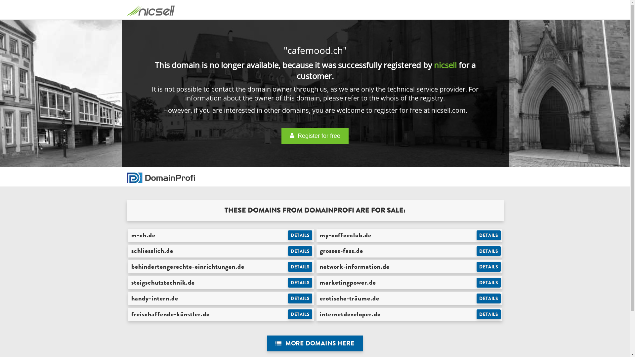 The image size is (635, 357). Describe the element at coordinates (315, 344) in the screenshot. I see `  MORE DOMAINS HERE` at that location.